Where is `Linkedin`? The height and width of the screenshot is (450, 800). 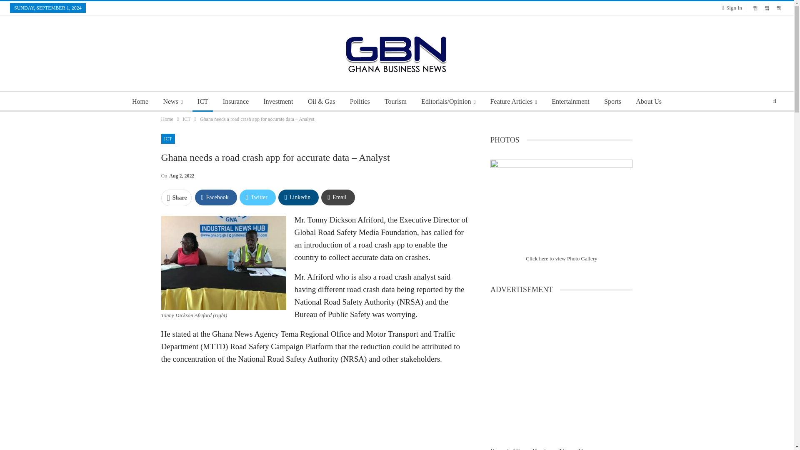
Linkedin is located at coordinates (298, 197).